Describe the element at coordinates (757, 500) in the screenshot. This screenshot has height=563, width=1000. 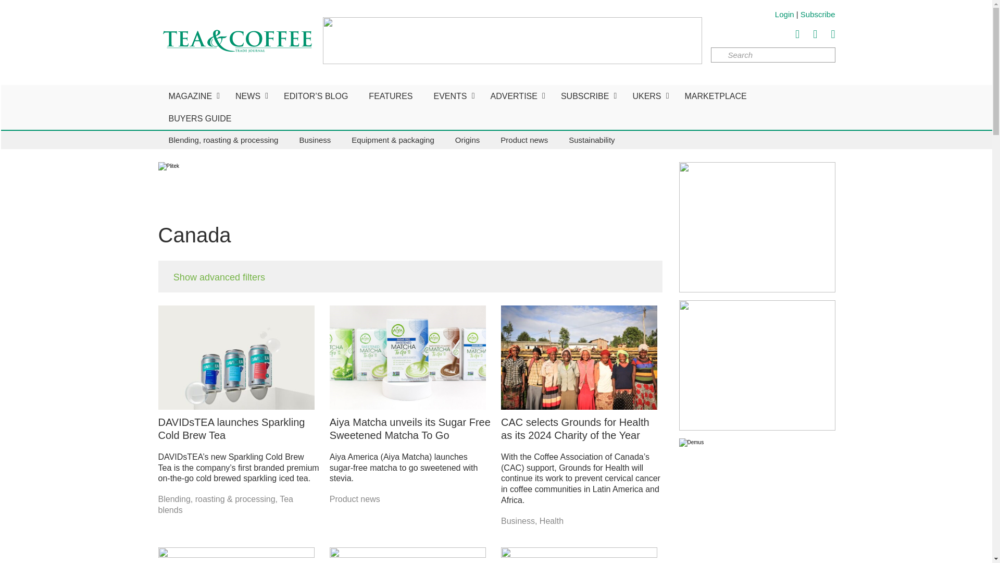
I see `Demus` at that location.